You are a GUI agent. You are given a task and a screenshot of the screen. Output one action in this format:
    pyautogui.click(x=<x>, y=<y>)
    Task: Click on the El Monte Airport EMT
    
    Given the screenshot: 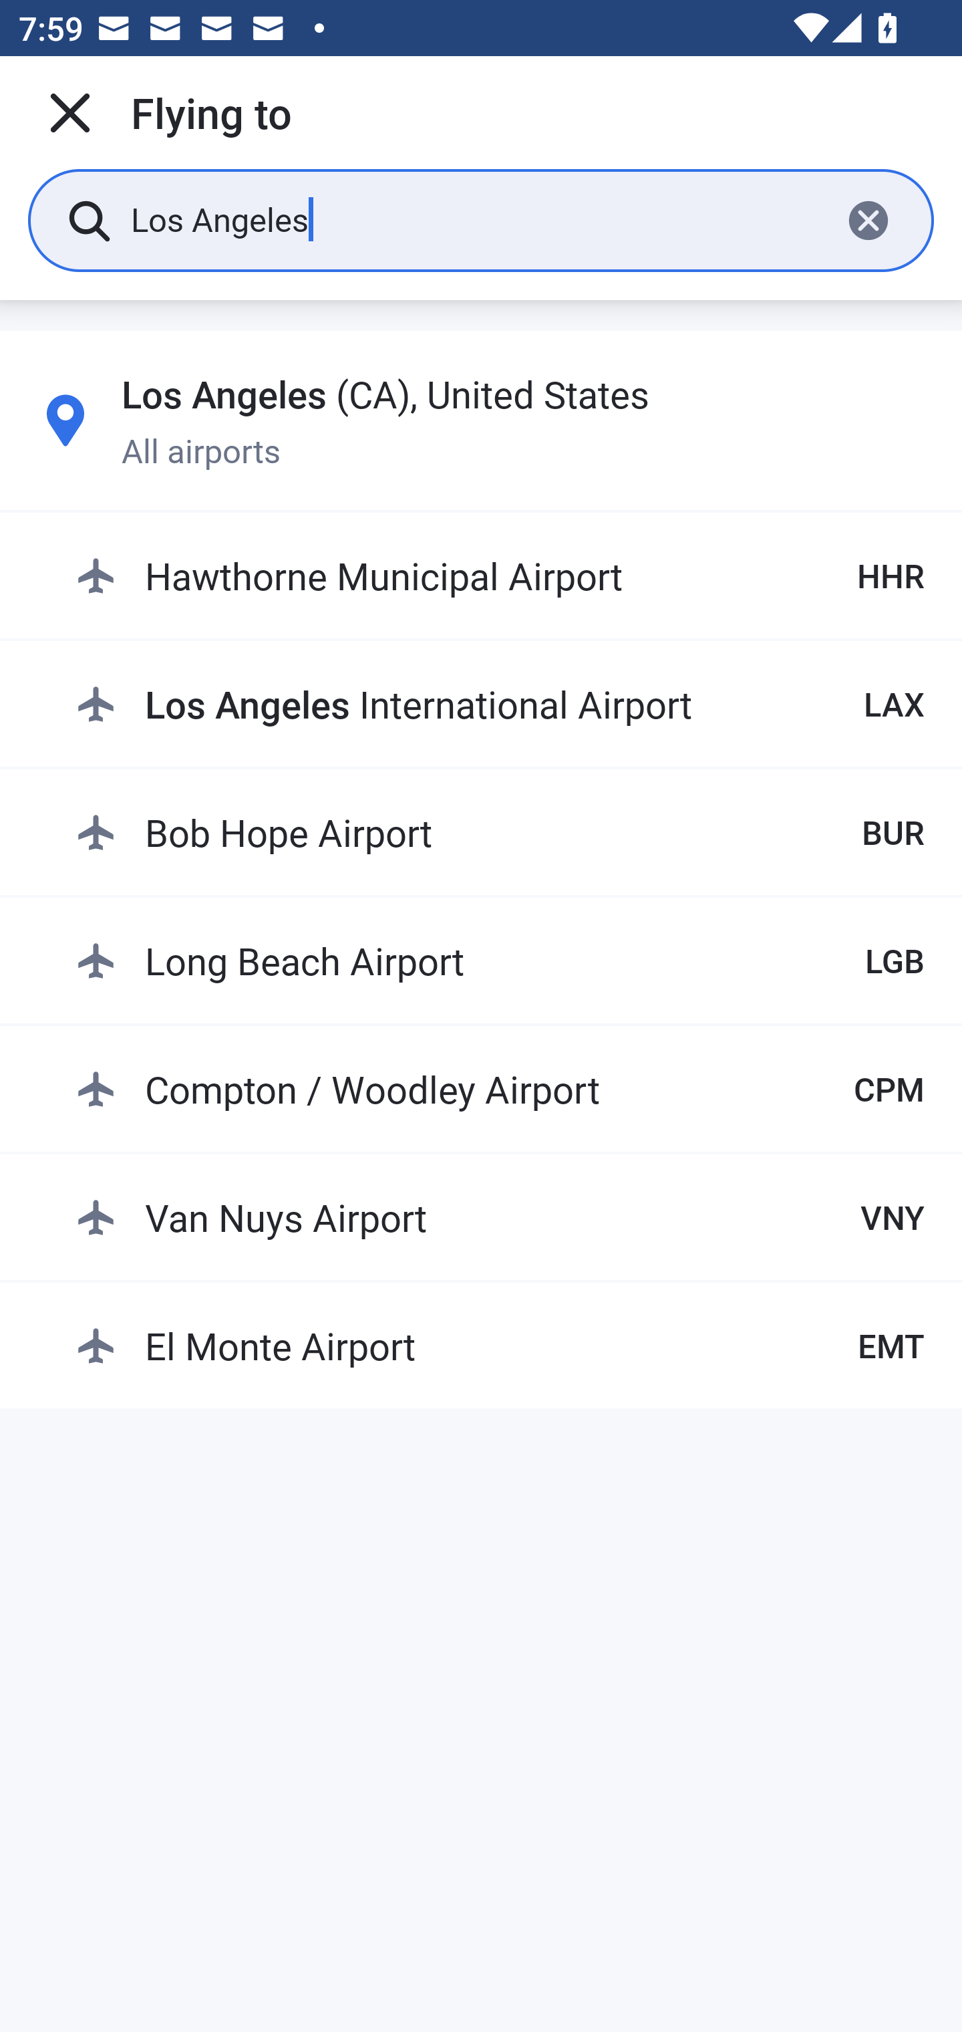 What is the action you would take?
    pyautogui.click(x=500, y=1346)
    